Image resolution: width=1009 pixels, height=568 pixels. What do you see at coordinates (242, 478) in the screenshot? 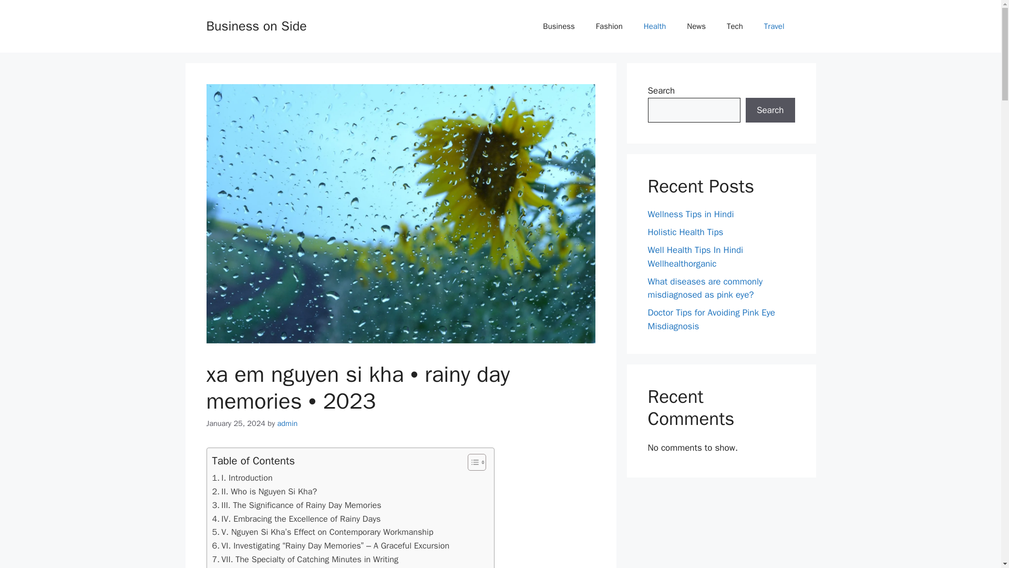
I see `I. Introduction` at bounding box center [242, 478].